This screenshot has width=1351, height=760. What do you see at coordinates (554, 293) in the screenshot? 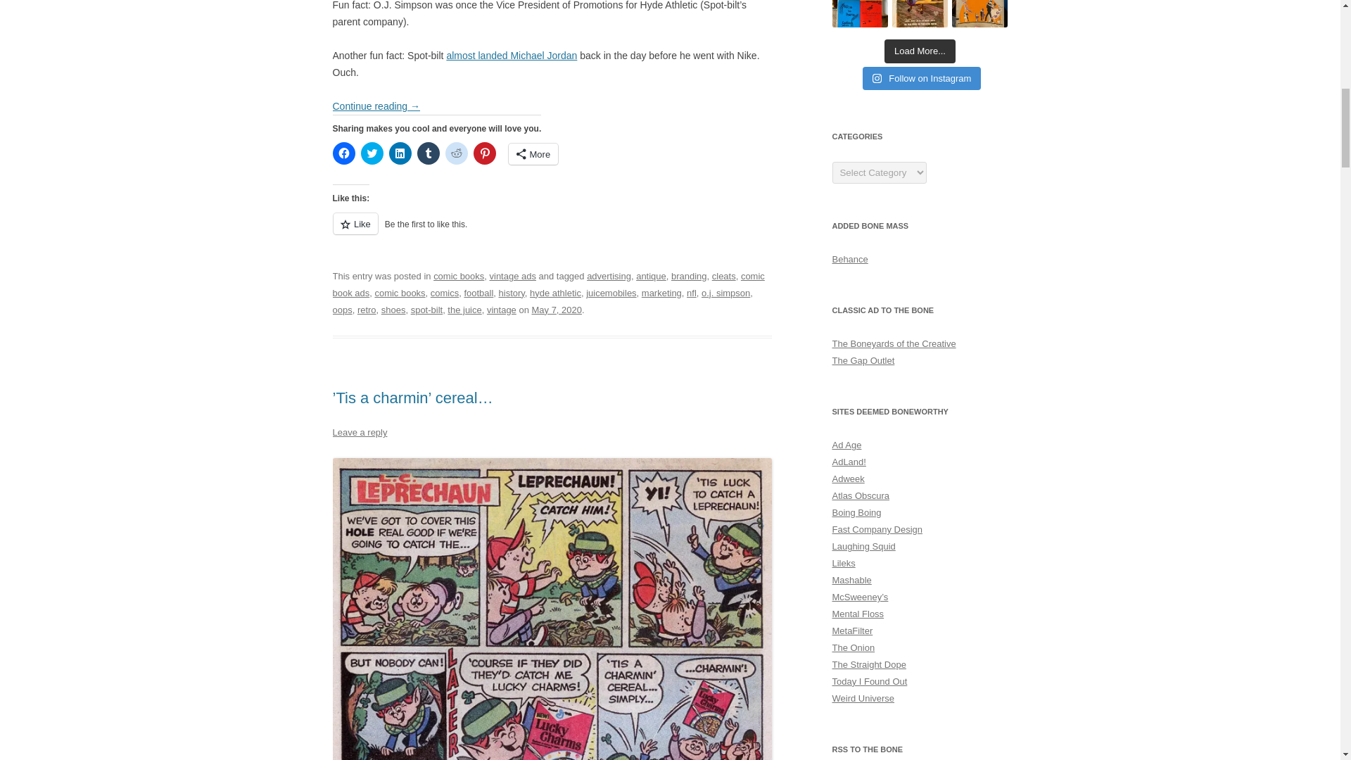
I see `hyde athletic` at bounding box center [554, 293].